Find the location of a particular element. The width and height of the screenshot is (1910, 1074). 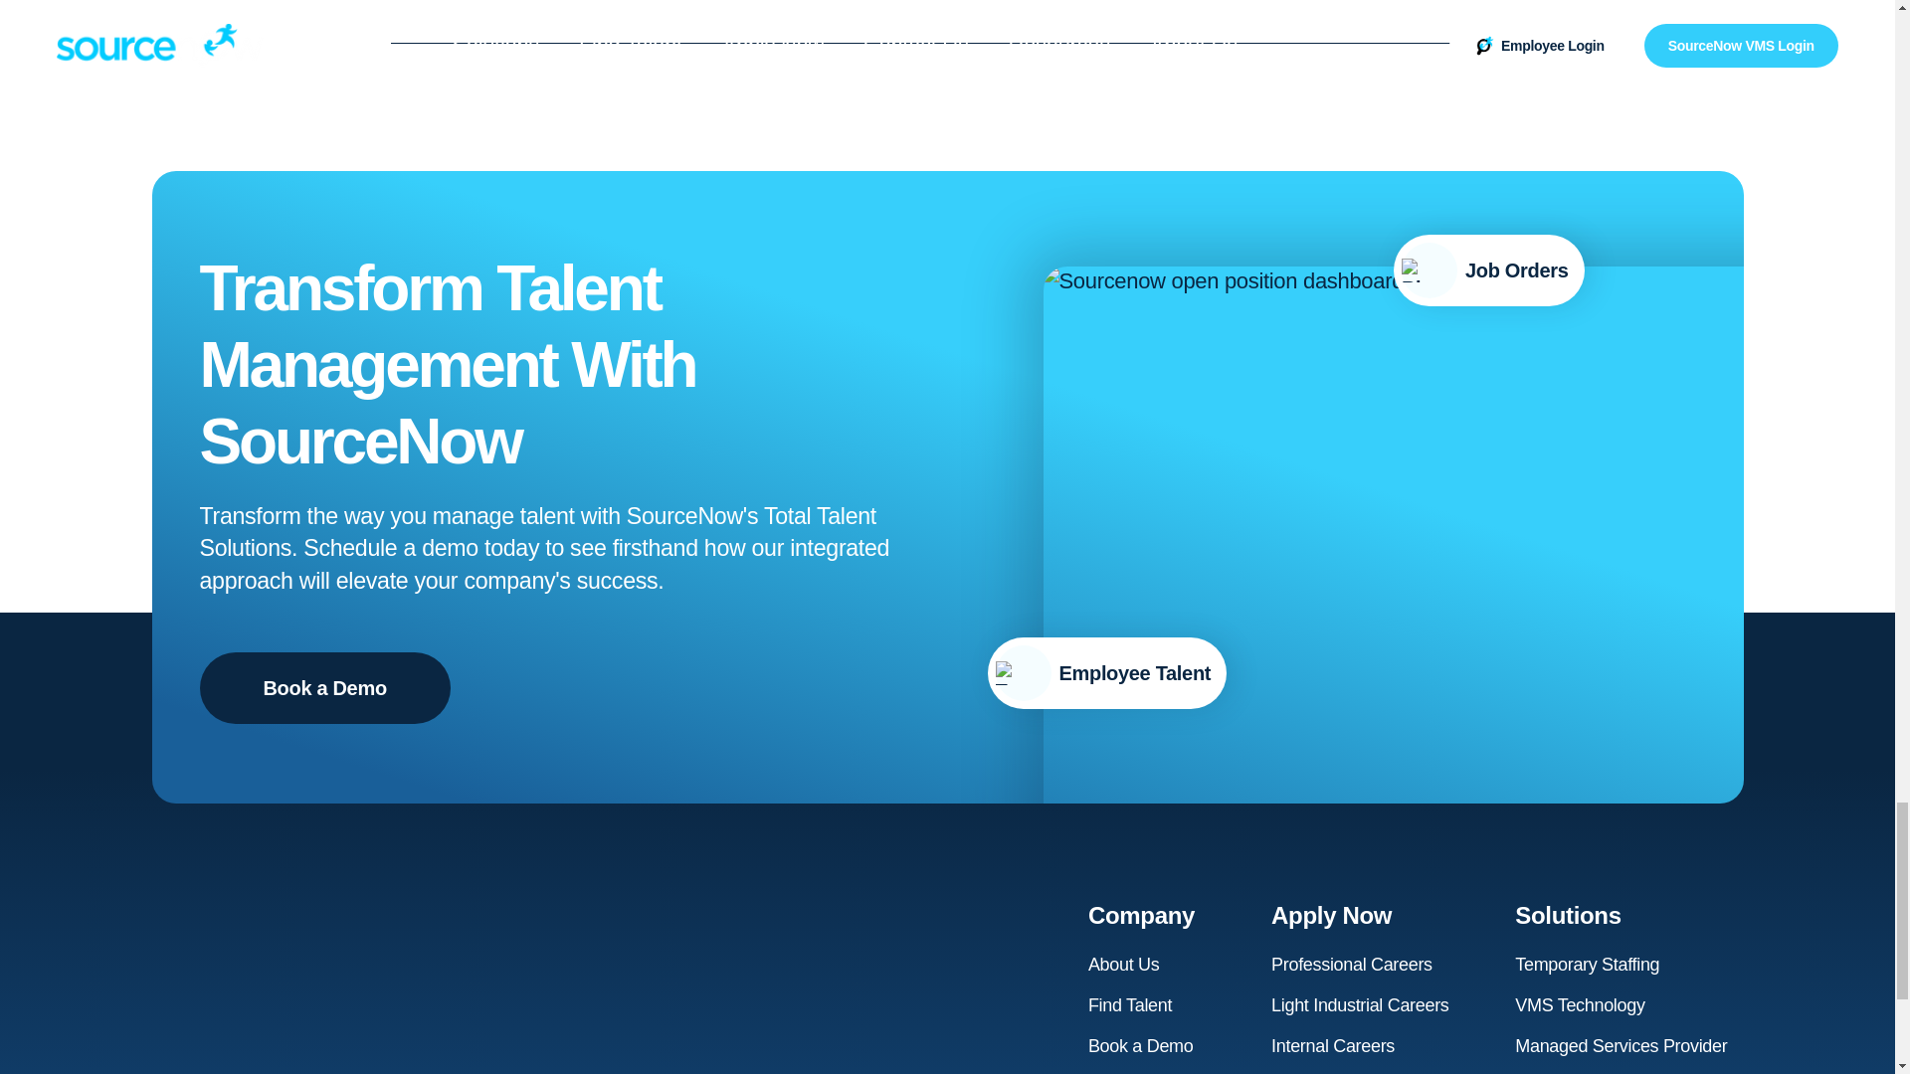

Book a Demo is located at coordinates (323, 687).